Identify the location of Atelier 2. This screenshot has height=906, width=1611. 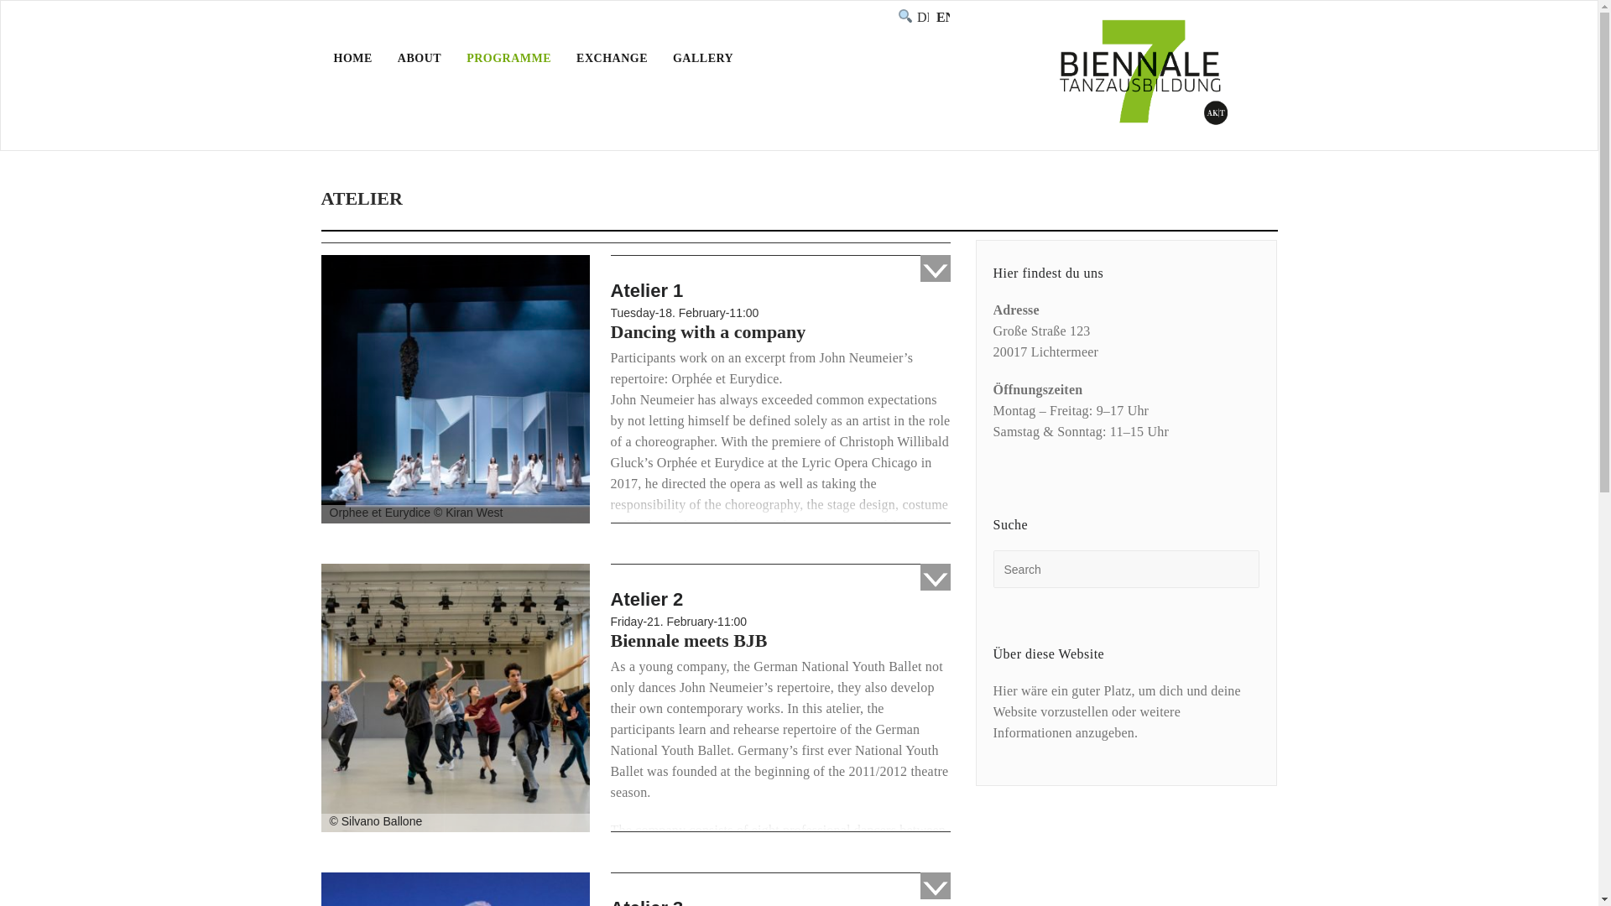
(455, 697).